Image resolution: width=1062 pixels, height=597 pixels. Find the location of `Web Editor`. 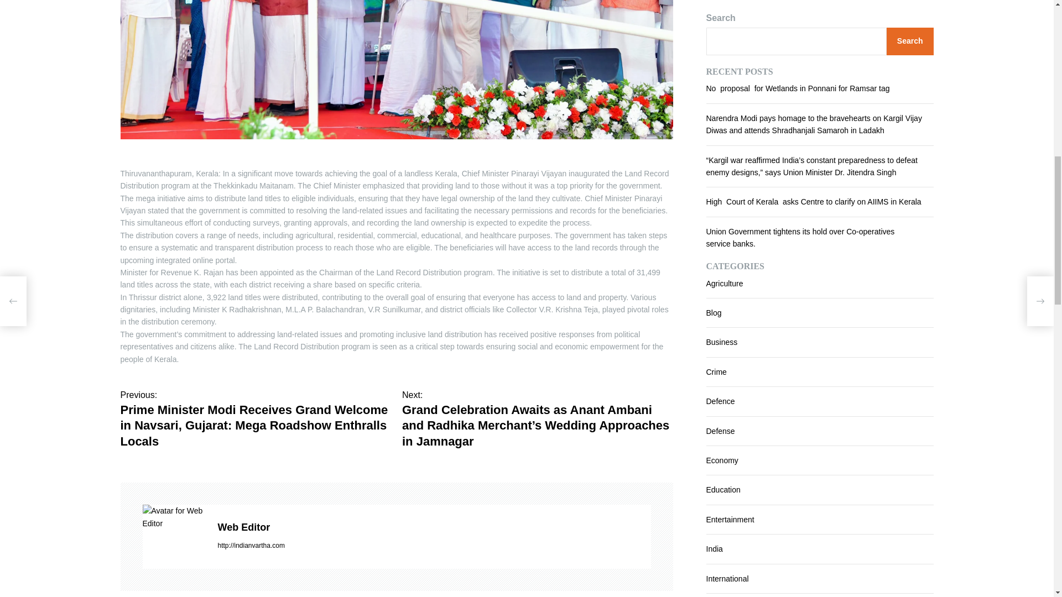

Web Editor is located at coordinates (175, 516).